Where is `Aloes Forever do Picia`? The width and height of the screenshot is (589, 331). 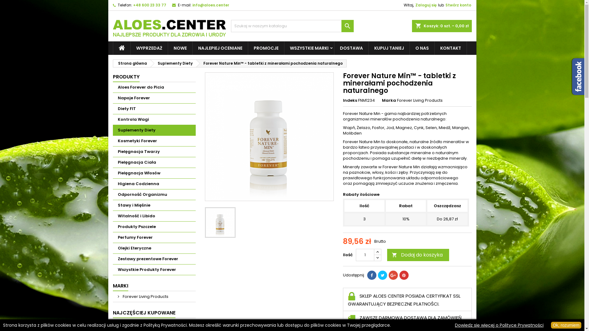 Aloes Forever do Picia is located at coordinates (154, 88).